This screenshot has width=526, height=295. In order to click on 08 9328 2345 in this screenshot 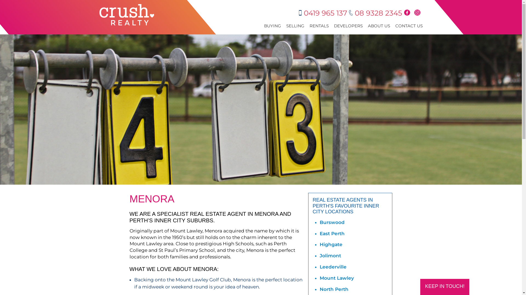, I will do `click(376, 13)`.